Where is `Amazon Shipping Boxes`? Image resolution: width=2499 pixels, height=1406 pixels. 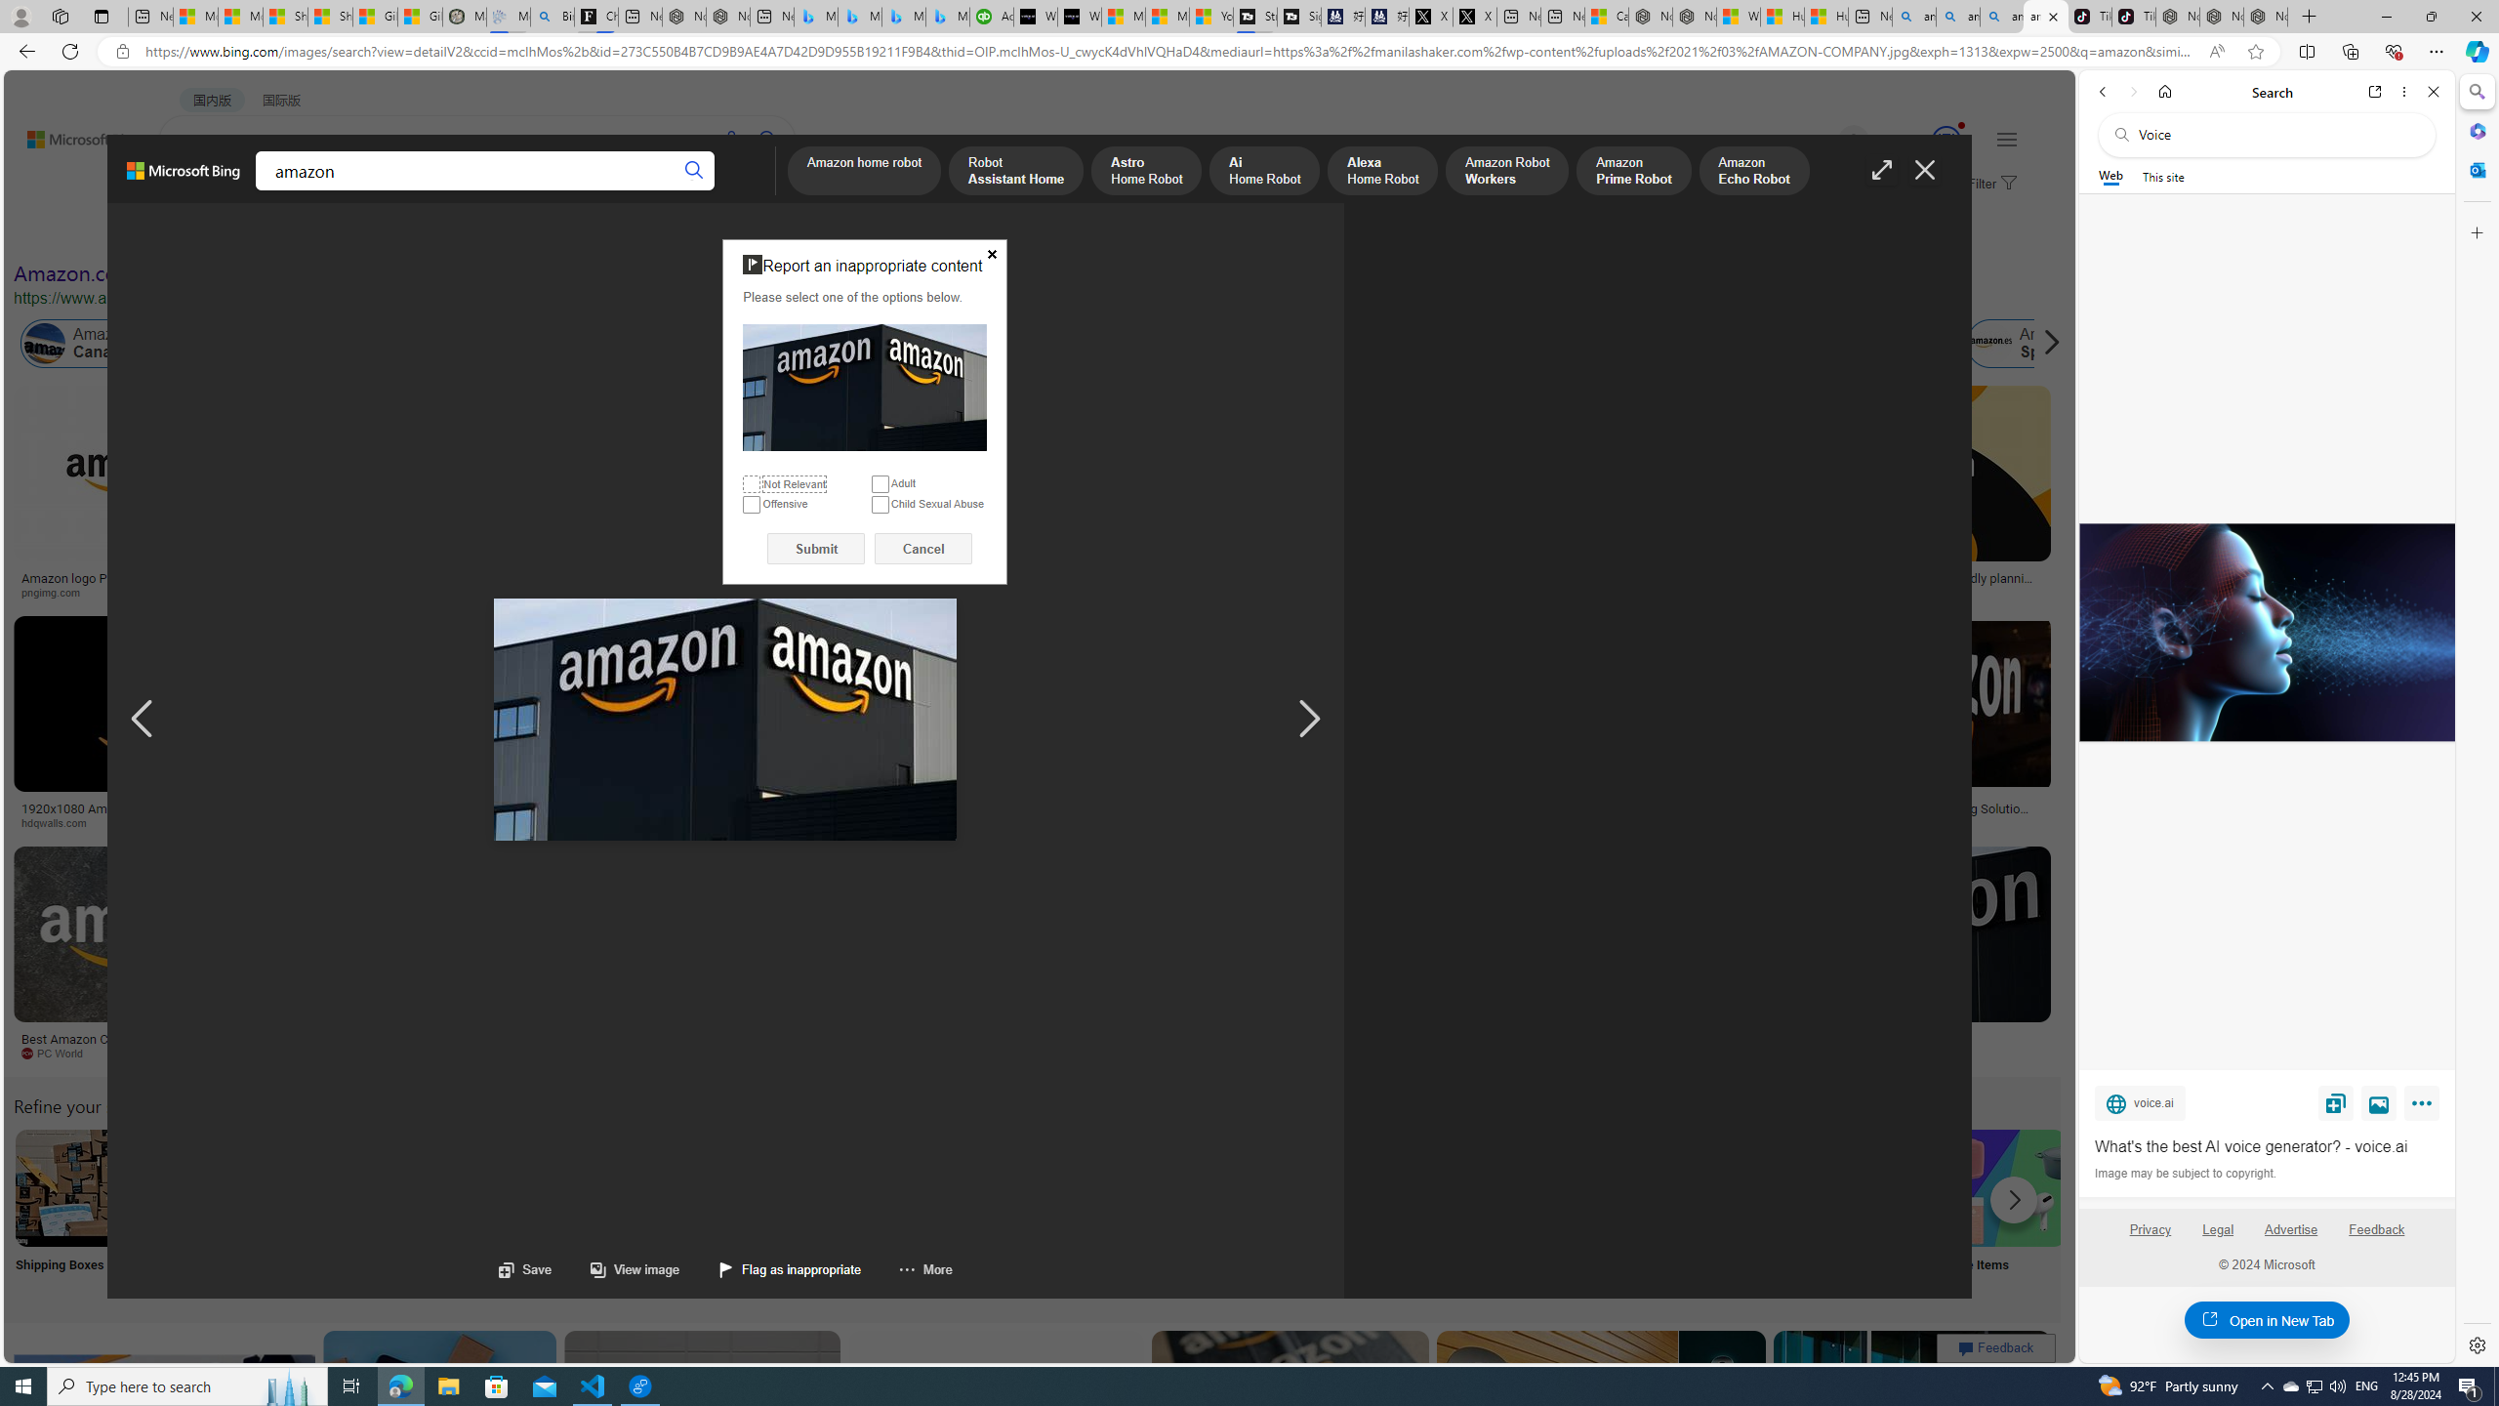 Amazon Shipping Boxes is located at coordinates (73, 1187).